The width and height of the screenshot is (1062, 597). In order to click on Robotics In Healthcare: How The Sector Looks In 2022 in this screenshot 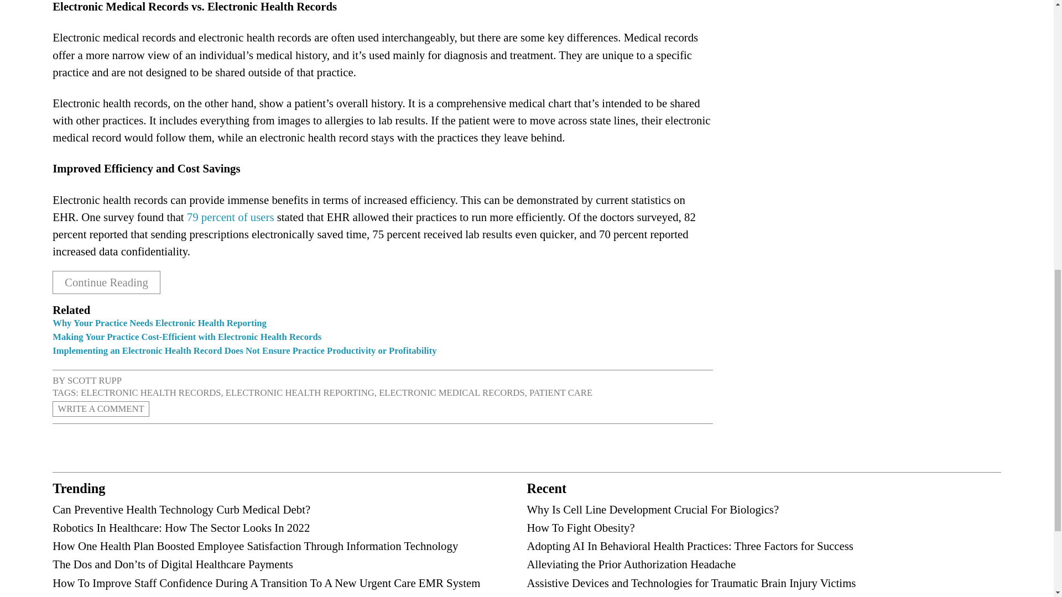, I will do `click(181, 527)`.